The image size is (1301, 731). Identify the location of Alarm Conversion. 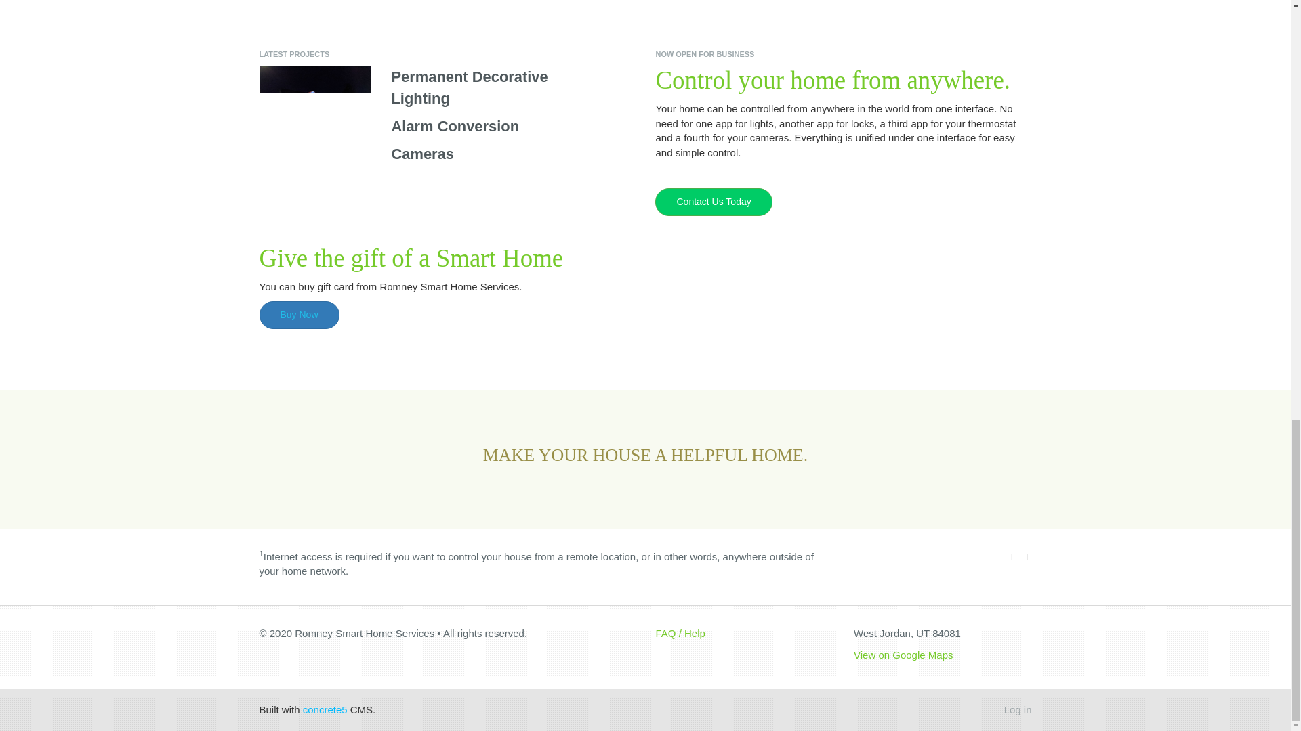
(455, 126).